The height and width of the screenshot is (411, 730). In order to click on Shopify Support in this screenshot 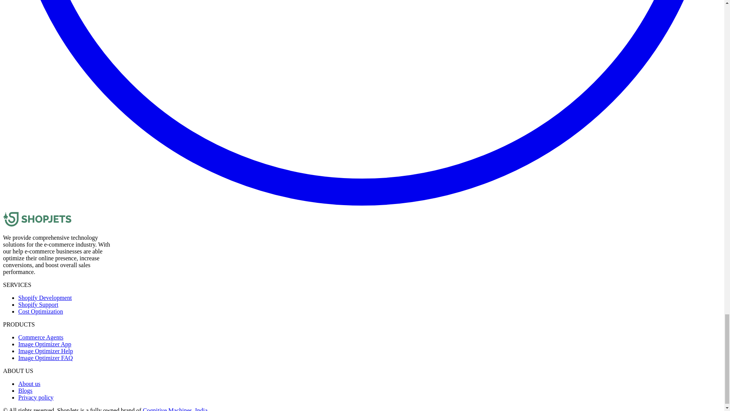, I will do `click(38, 304)`.